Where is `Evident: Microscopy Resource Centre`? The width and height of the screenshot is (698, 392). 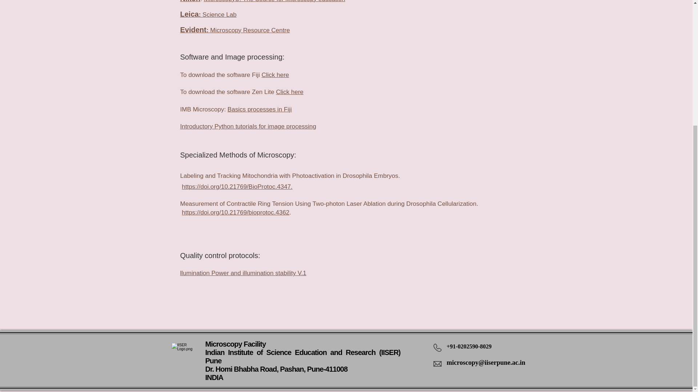 Evident: Microscopy Resource Centre is located at coordinates (235, 30).